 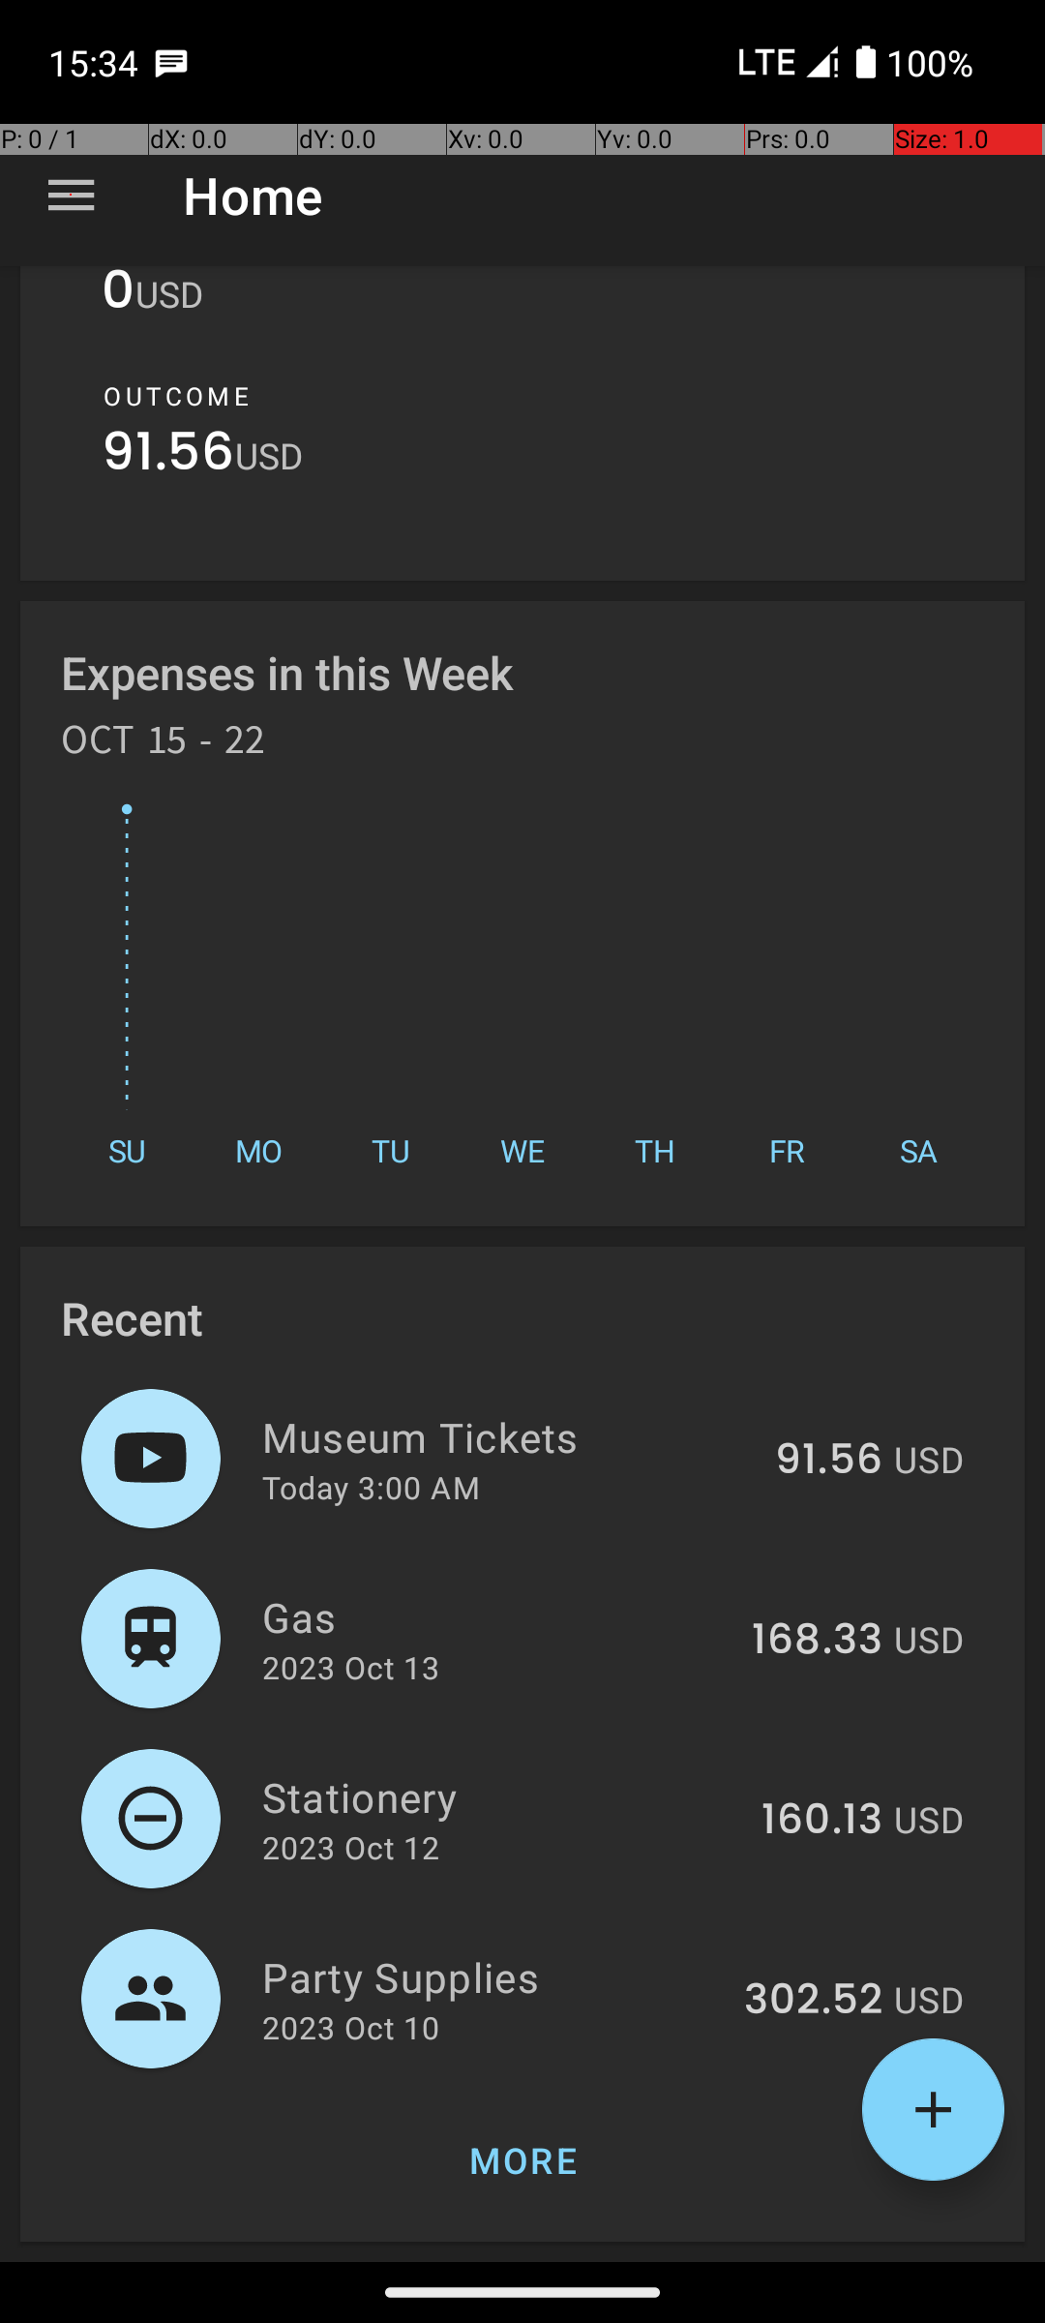 What do you see at coordinates (492, 1976) in the screenshot?
I see `Party Supplies` at bounding box center [492, 1976].